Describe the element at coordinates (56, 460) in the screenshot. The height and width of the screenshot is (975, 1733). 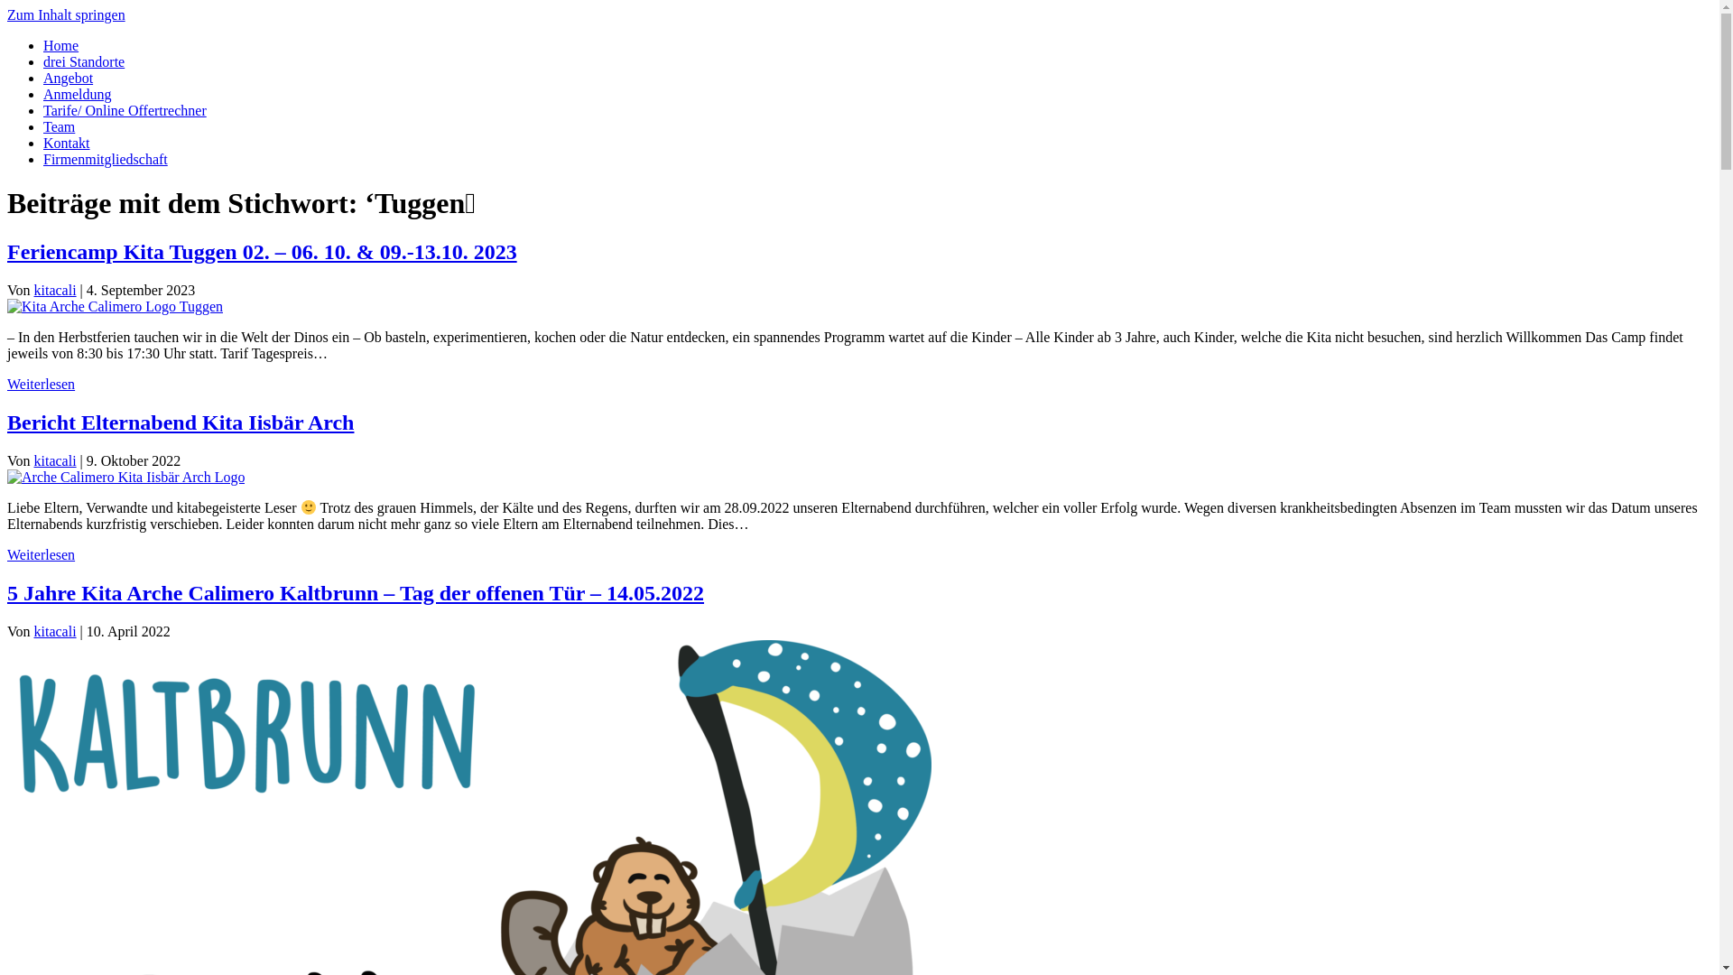
I see `kitacali` at that location.